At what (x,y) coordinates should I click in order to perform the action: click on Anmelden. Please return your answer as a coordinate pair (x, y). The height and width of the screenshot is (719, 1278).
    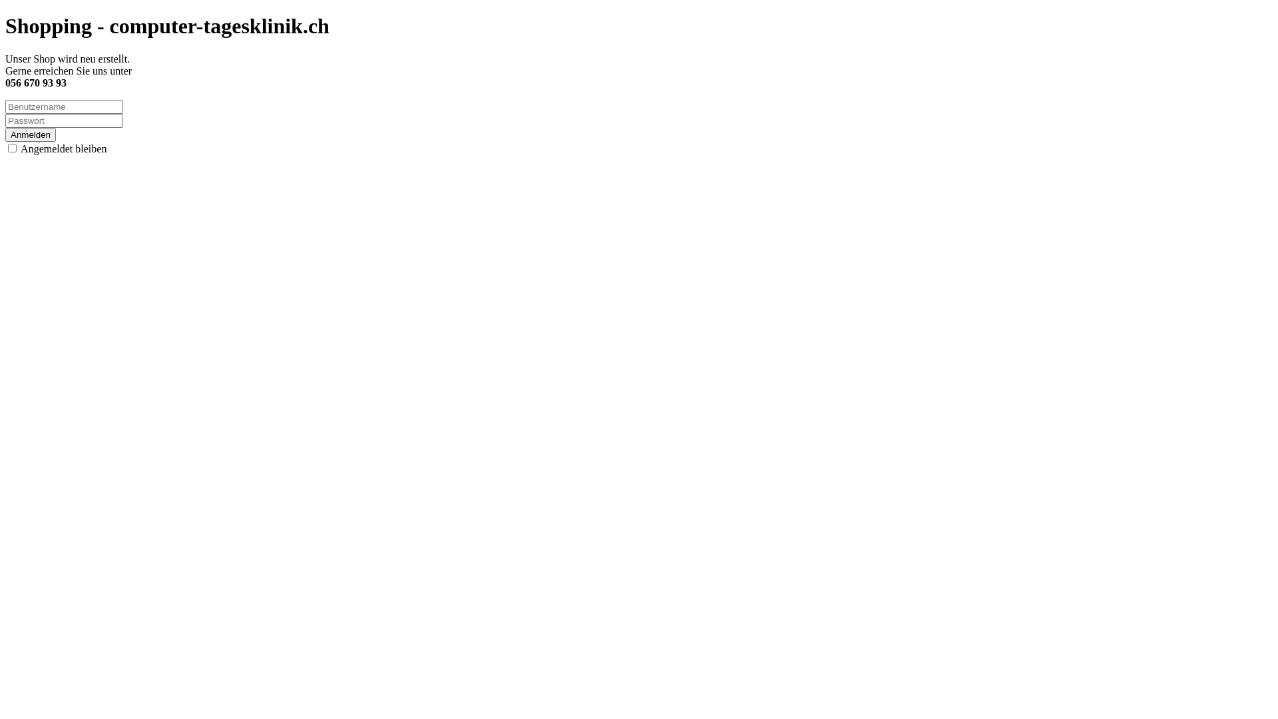
    Looking at the image, I should click on (31, 134).